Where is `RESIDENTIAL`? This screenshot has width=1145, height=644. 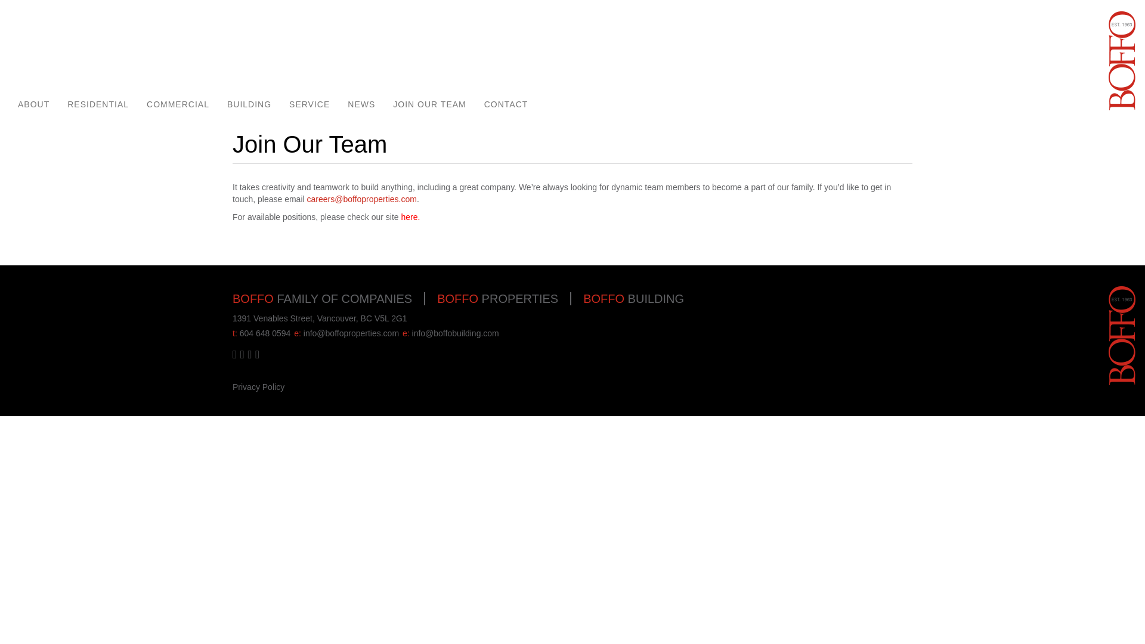
RESIDENTIAL is located at coordinates (98, 104).